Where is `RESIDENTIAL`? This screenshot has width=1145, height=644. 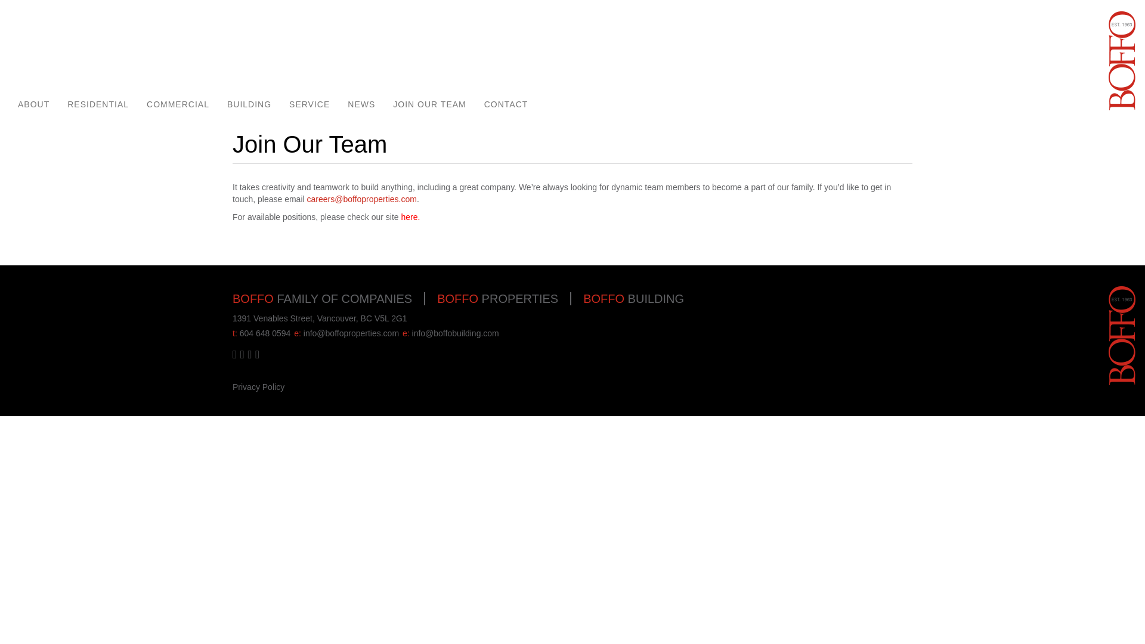
RESIDENTIAL is located at coordinates (98, 104).